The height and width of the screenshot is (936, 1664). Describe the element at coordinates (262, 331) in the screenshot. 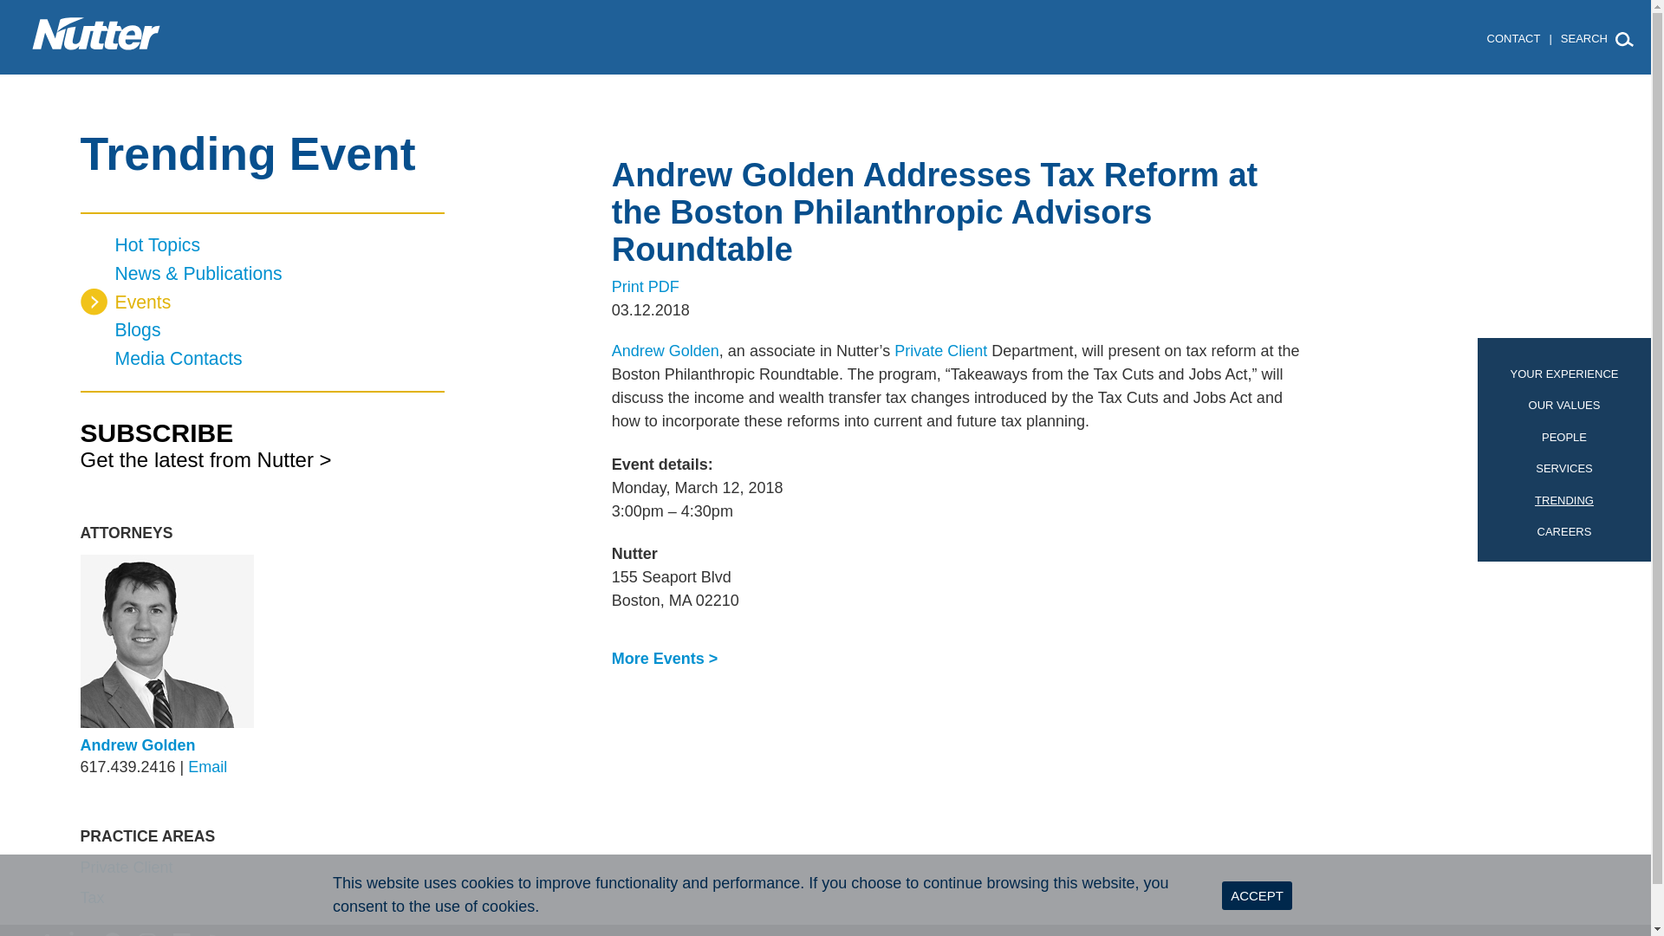

I see `Blogs` at that location.